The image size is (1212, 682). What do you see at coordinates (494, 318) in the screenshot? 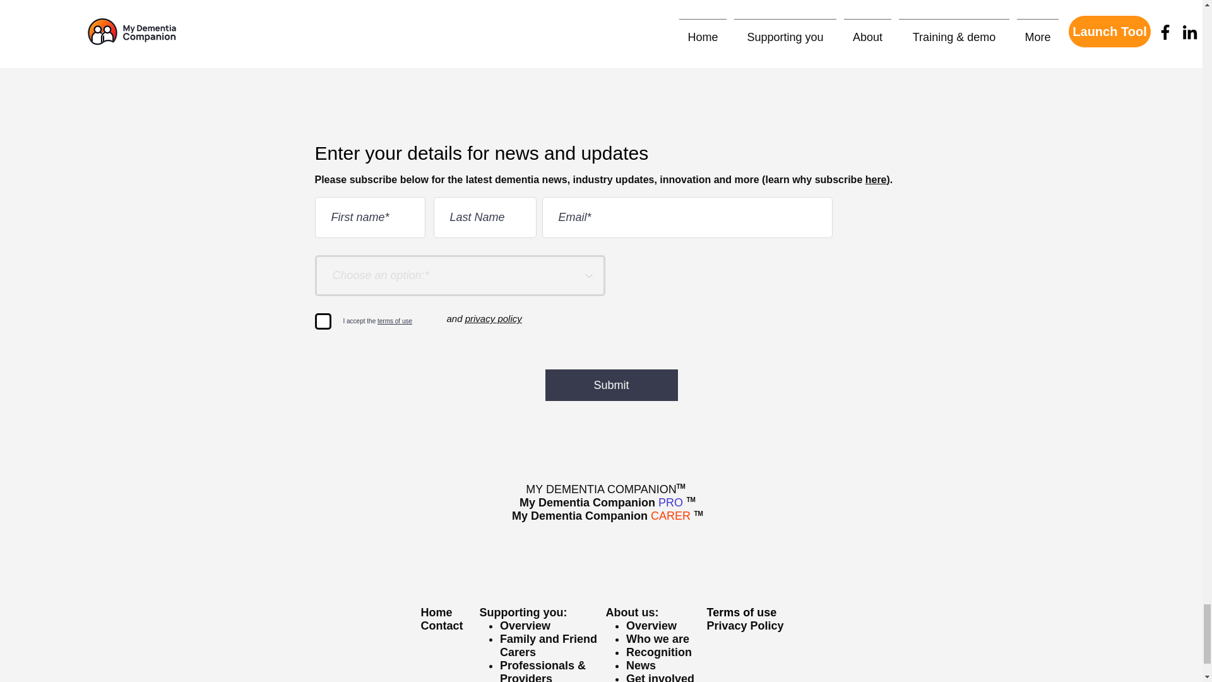
I see `privacy policy` at bounding box center [494, 318].